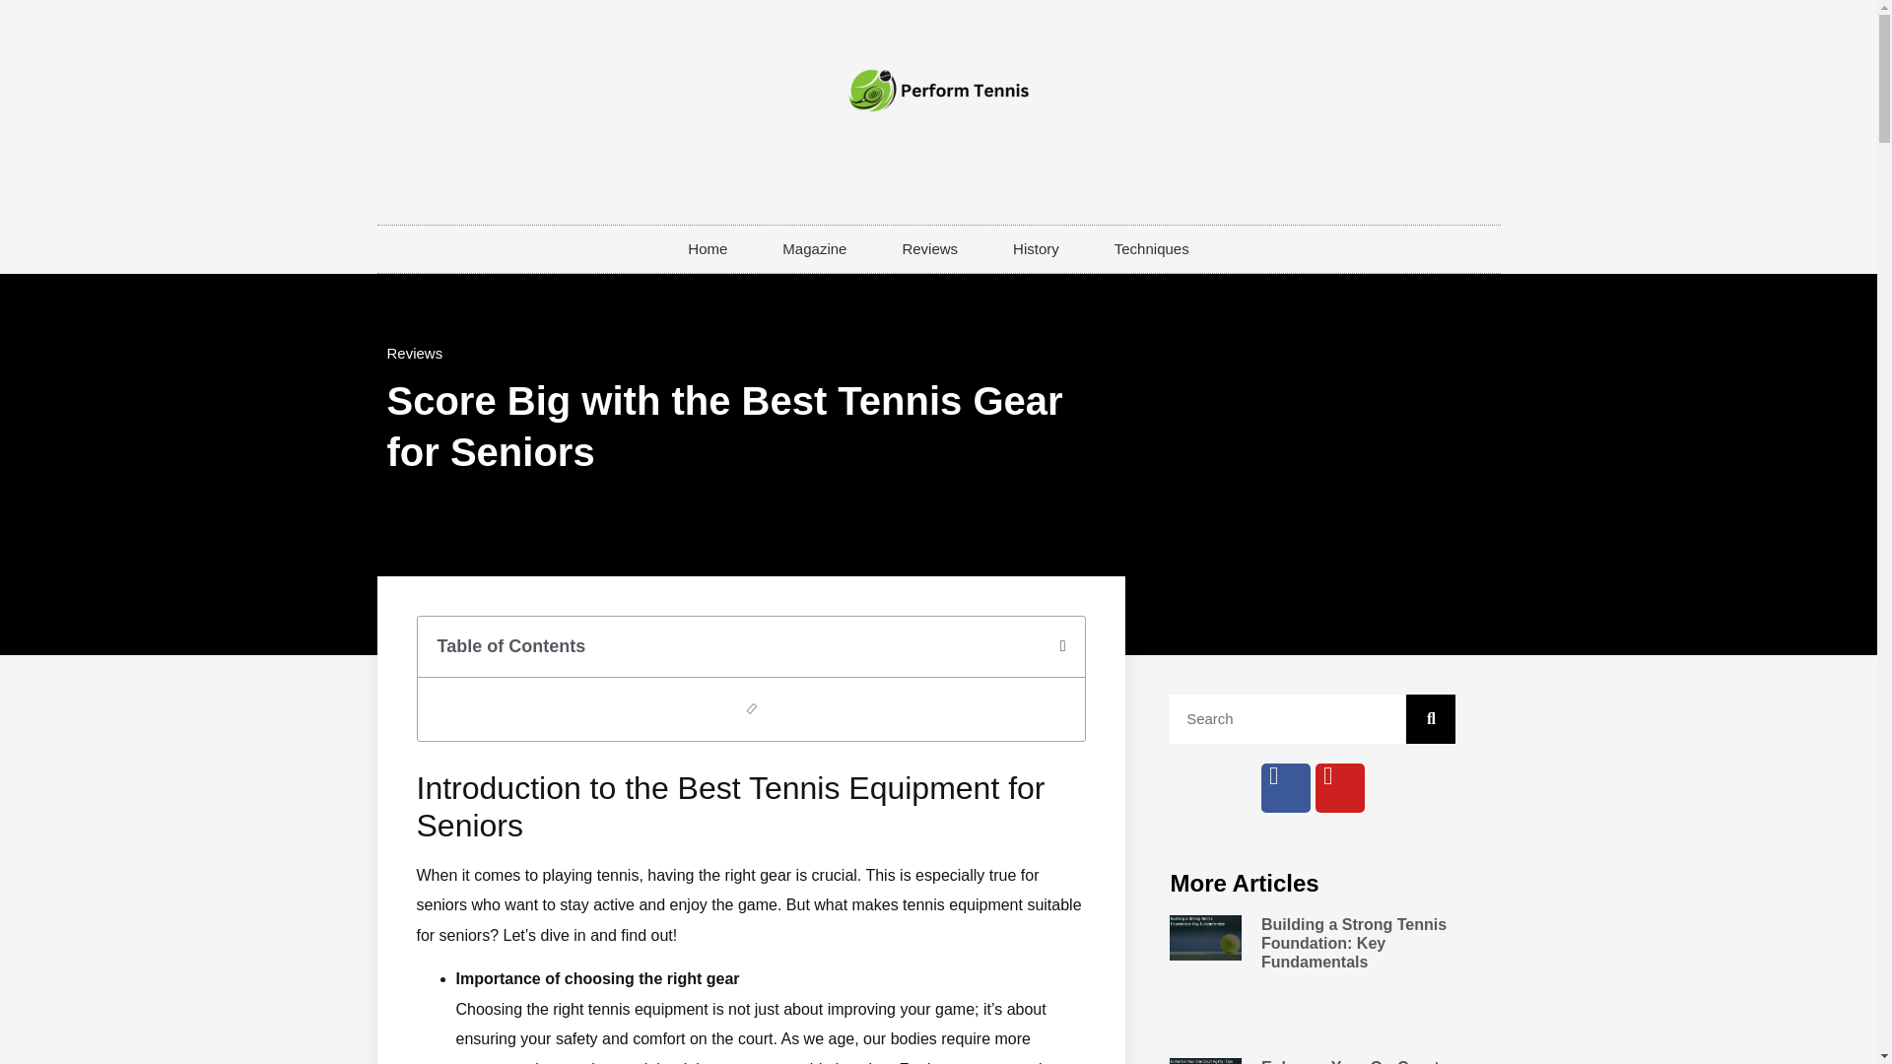 Image resolution: width=1892 pixels, height=1064 pixels. What do you see at coordinates (414, 353) in the screenshot?
I see `Reviews` at bounding box center [414, 353].